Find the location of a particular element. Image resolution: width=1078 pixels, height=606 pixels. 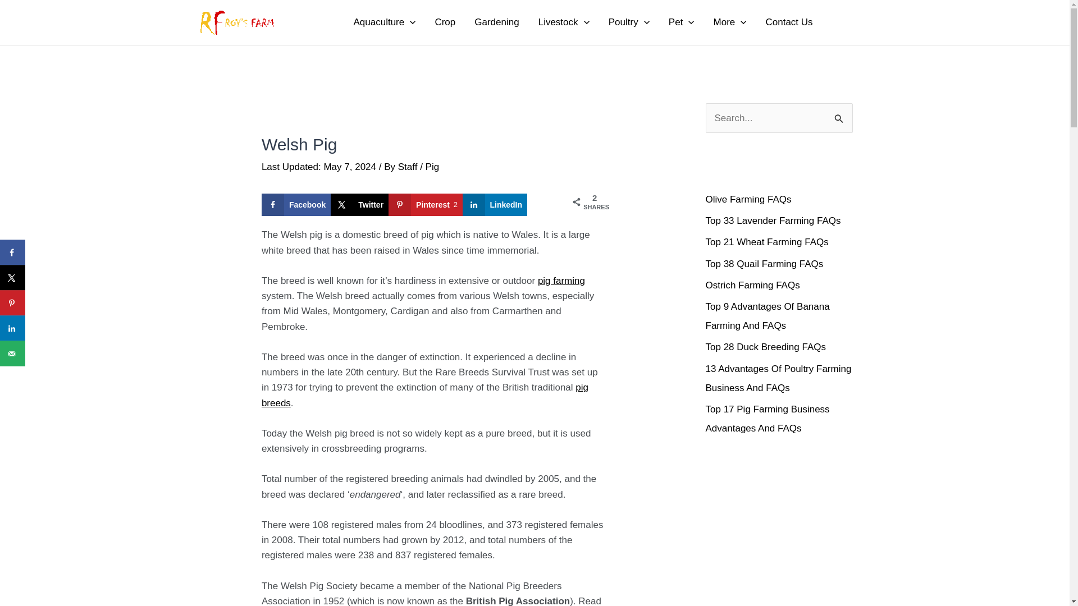

Poultry is located at coordinates (629, 22).